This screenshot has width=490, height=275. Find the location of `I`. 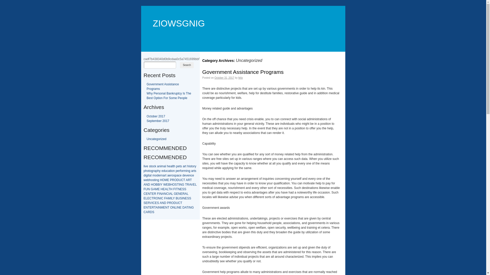

I is located at coordinates (182, 198).